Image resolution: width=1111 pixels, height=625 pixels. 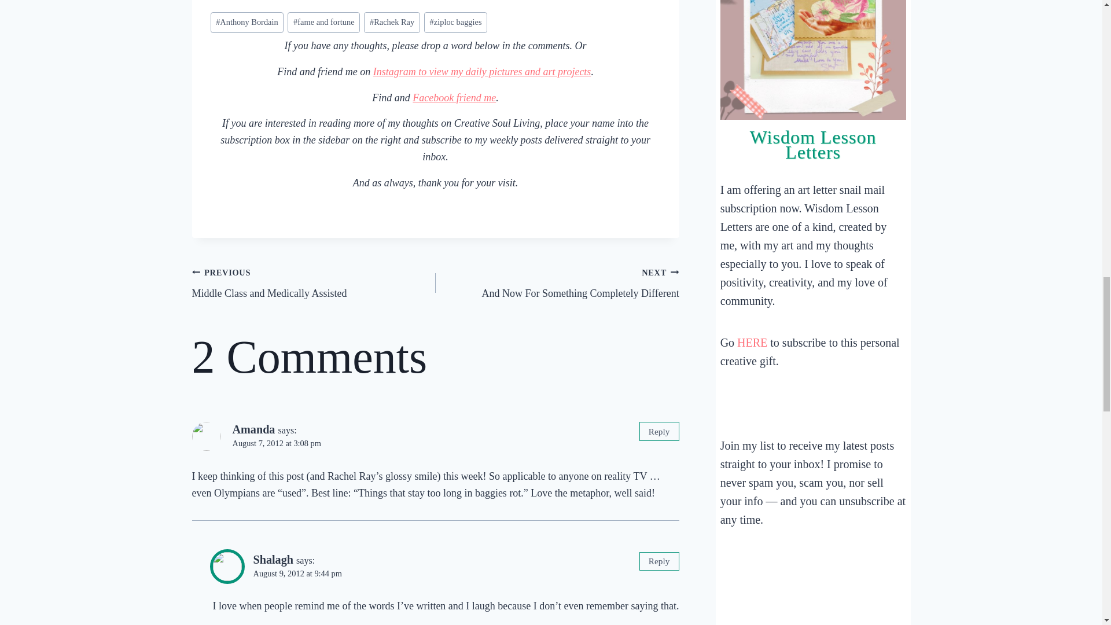 What do you see at coordinates (557, 282) in the screenshot?
I see `Rachek Ray` at bounding box center [557, 282].